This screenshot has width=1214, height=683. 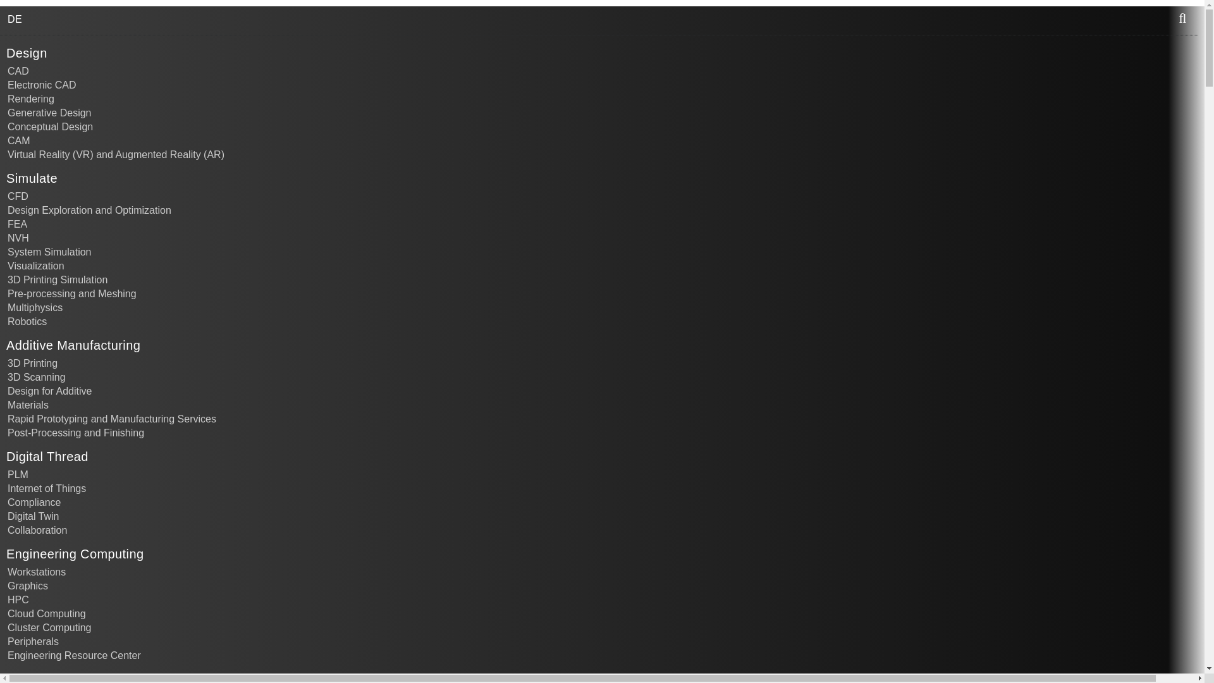 What do you see at coordinates (606, 612) in the screenshot?
I see `Cloud Computing` at bounding box center [606, 612].